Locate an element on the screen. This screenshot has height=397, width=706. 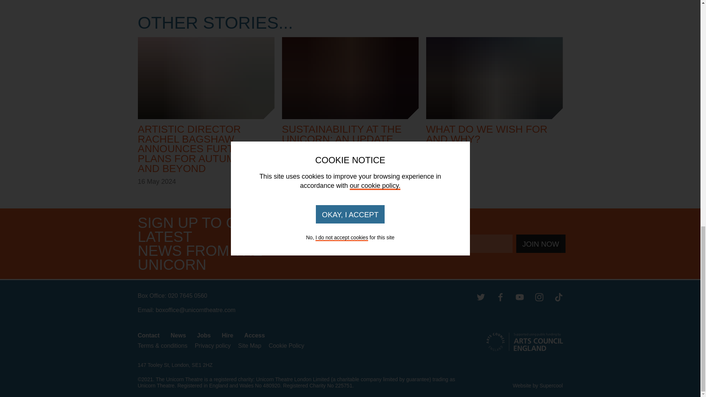
Facebook is located at coordinates (499, 296).